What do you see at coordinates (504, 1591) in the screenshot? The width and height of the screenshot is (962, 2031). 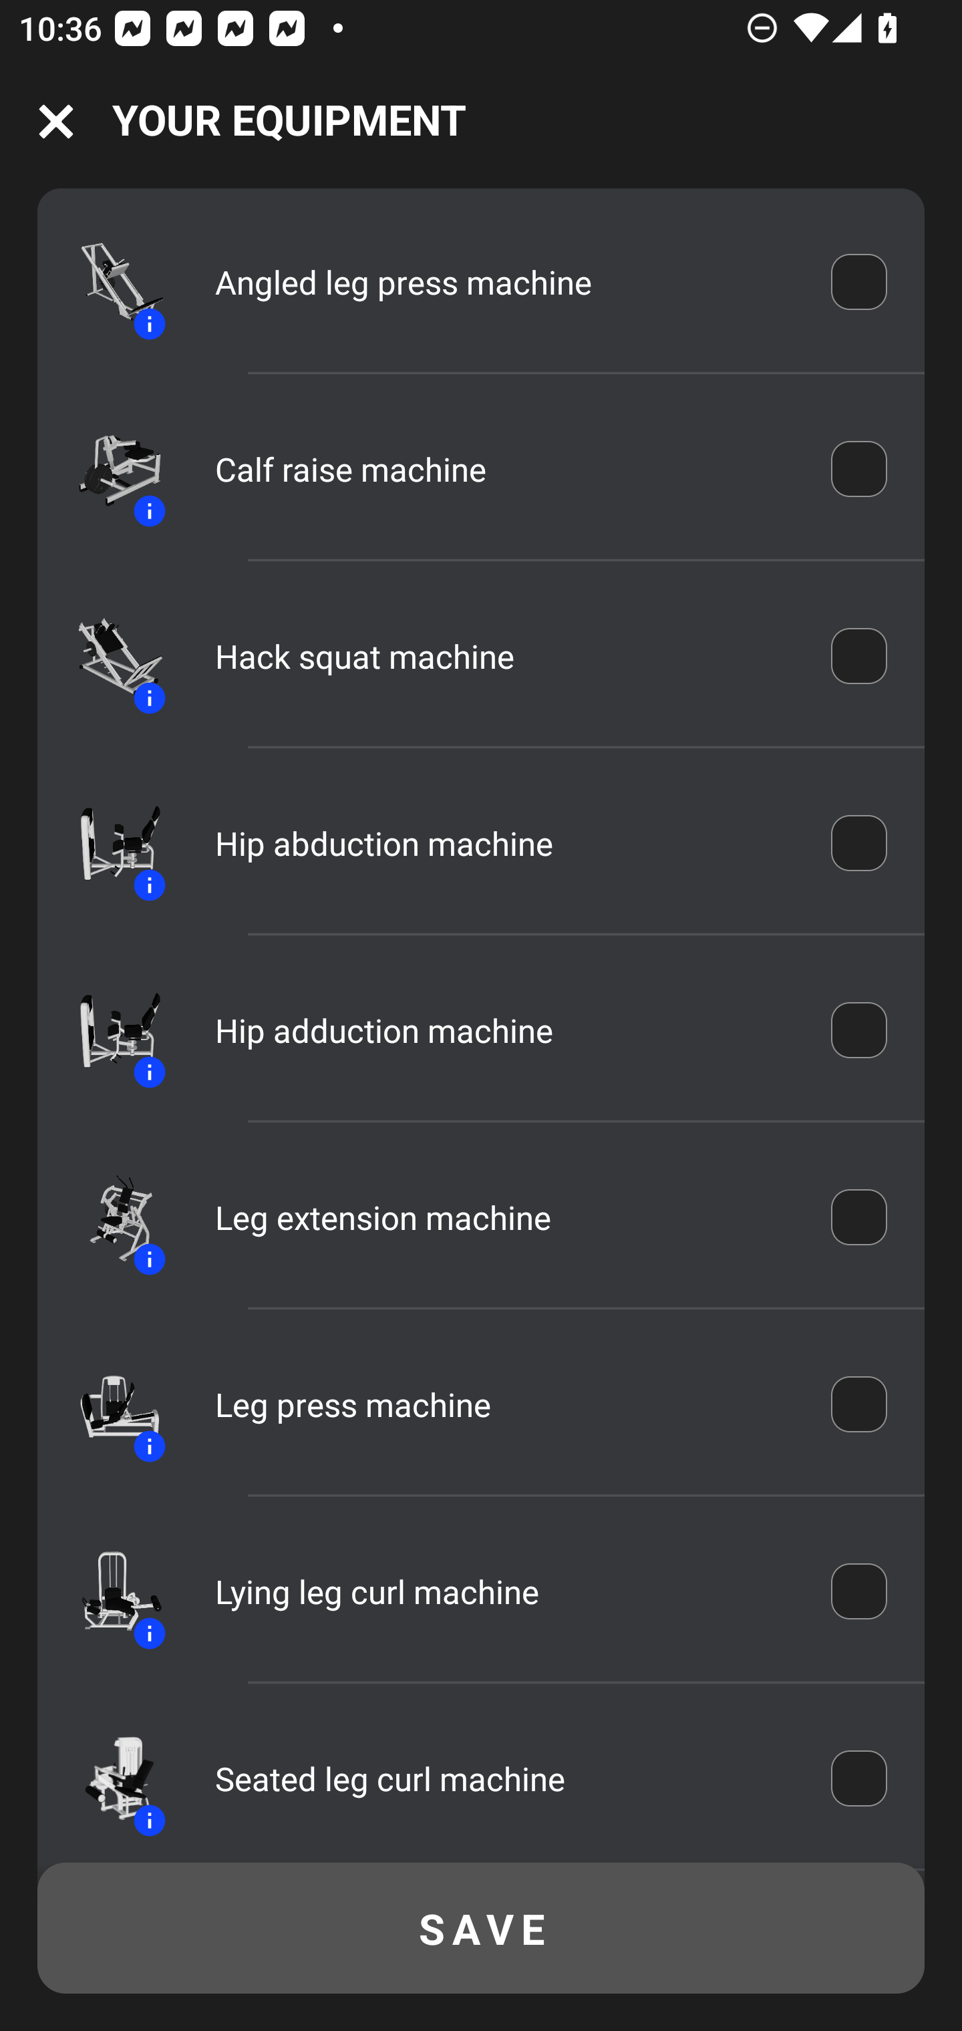 I see `Lying leg curl machine` at bounding box center [504, 1591].